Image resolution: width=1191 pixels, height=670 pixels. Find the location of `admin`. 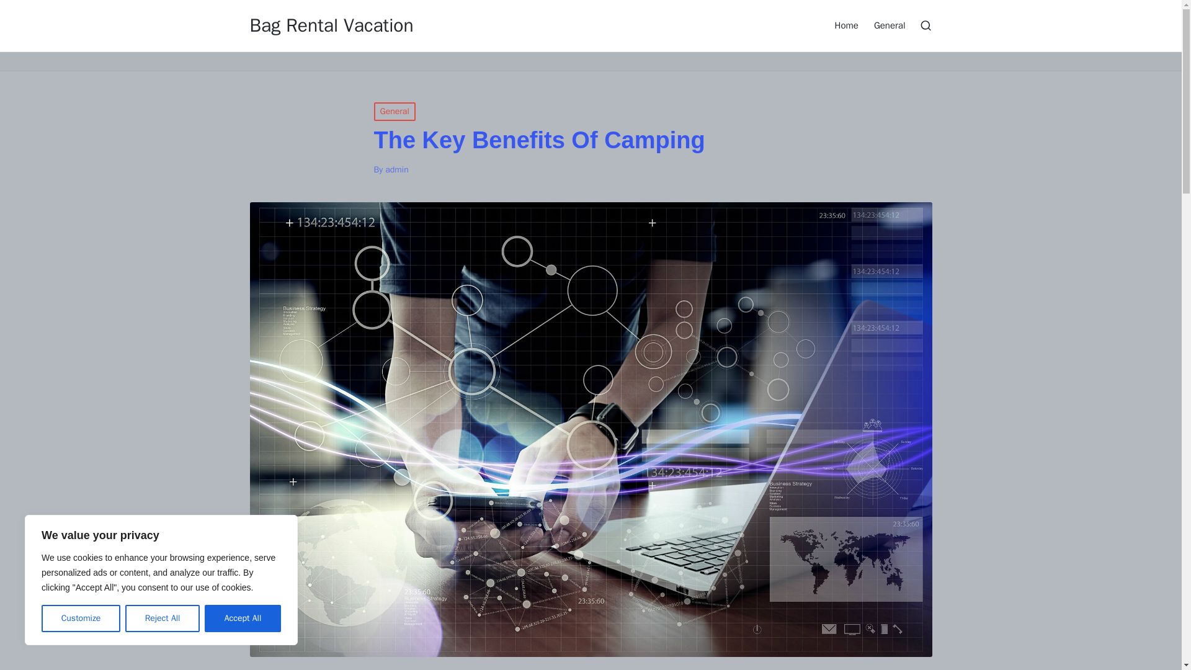

admin is located at coordinates (396, 169).